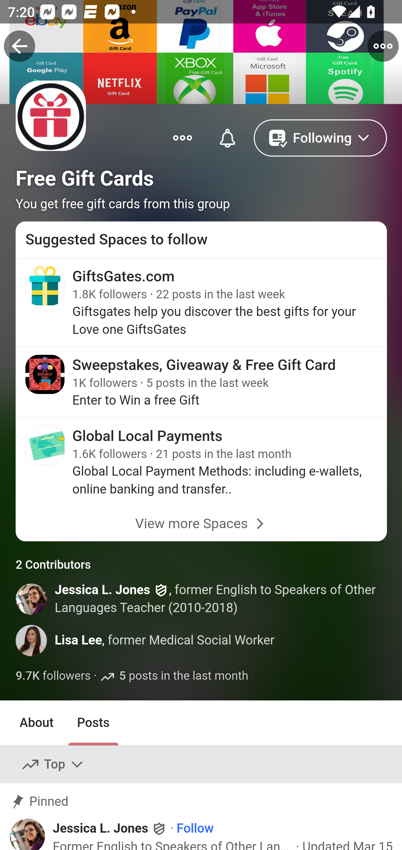  What do you see at coordinates (227, 137) in the screenshot?
I see `Personalized` at bounding box center [227, 137].